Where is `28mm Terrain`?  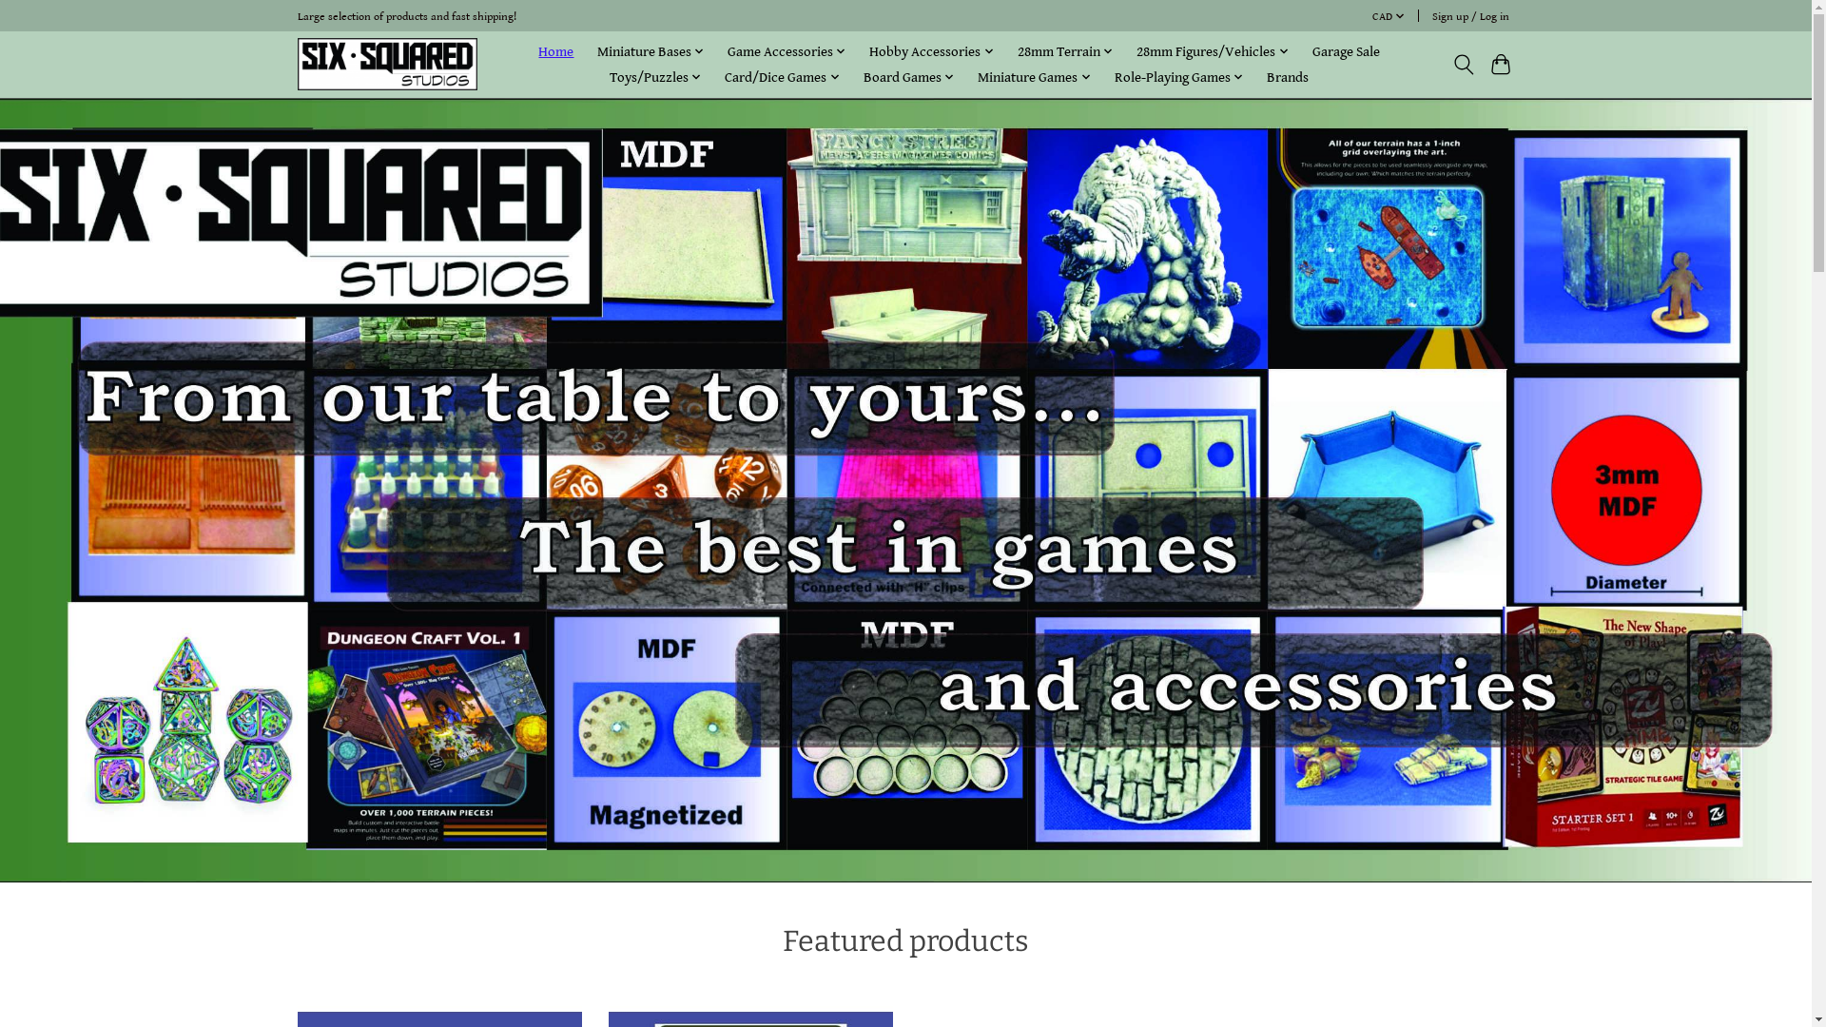
28mm Terrain is located at coordinates (1066, 51).